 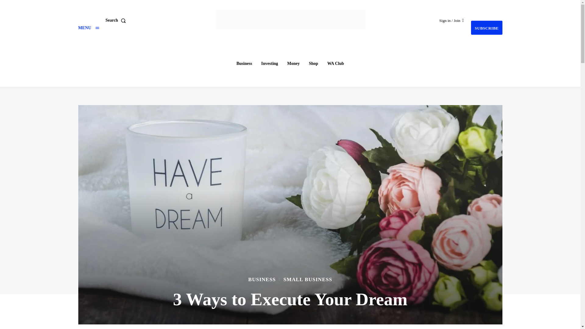 What do you see at coordinates (88, 28) in the screenshot?
I see `MENU` at bounding box center [88, 28].